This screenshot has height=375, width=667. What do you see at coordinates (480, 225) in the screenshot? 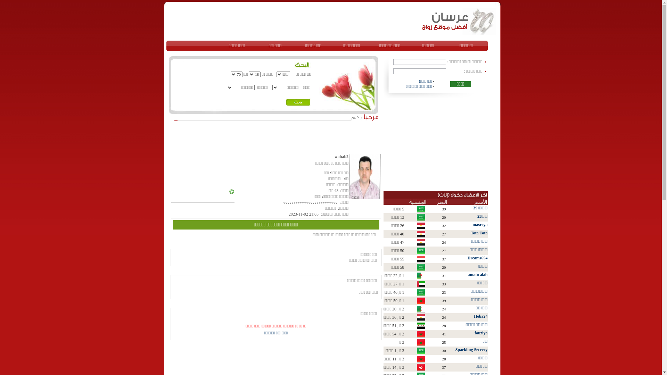
I see `masreya` at bounding box center [480, 225].